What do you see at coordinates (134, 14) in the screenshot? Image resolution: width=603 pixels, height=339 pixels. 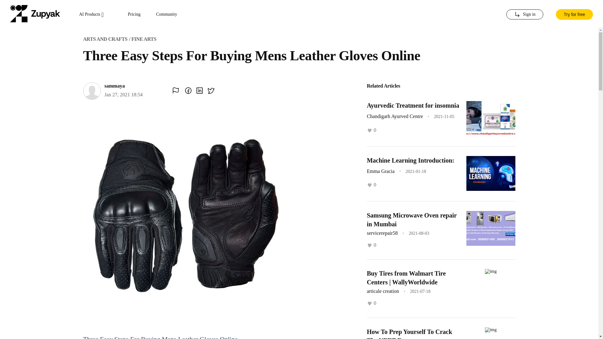 I see `Pricing` at bounding box center [134, 14].